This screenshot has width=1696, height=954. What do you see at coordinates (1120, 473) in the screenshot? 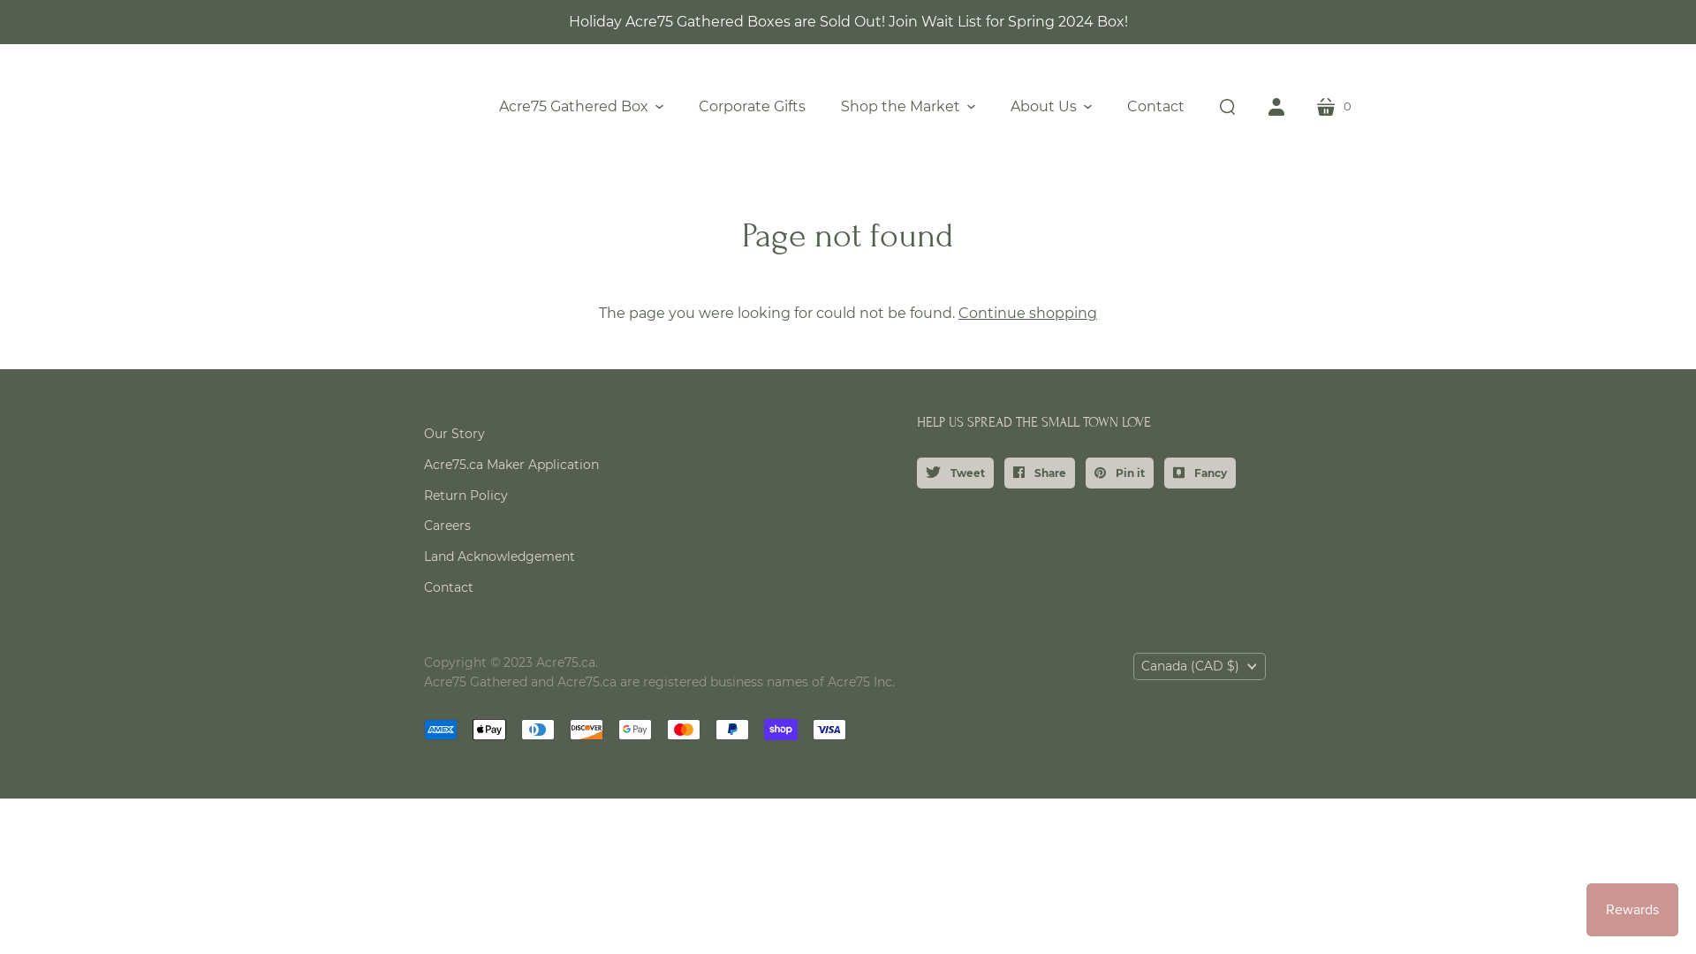
I see `Pin it` at bounding box center [1120, 473].